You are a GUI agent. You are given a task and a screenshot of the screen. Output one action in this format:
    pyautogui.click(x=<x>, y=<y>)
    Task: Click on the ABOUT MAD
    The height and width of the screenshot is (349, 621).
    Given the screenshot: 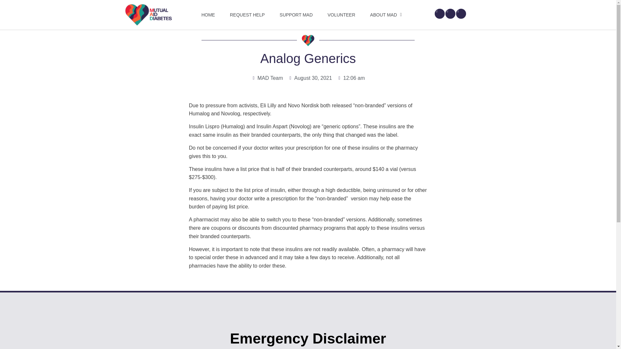 What is the action you would take?
    pyautogui.click(x=386, y=15)
    